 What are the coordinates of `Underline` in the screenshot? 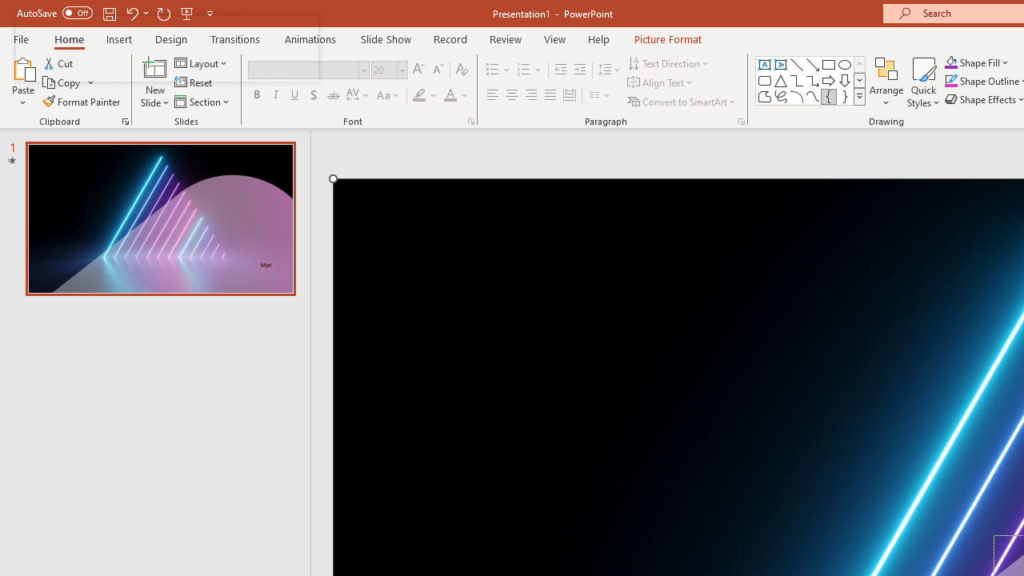 It's located at (295, 96).